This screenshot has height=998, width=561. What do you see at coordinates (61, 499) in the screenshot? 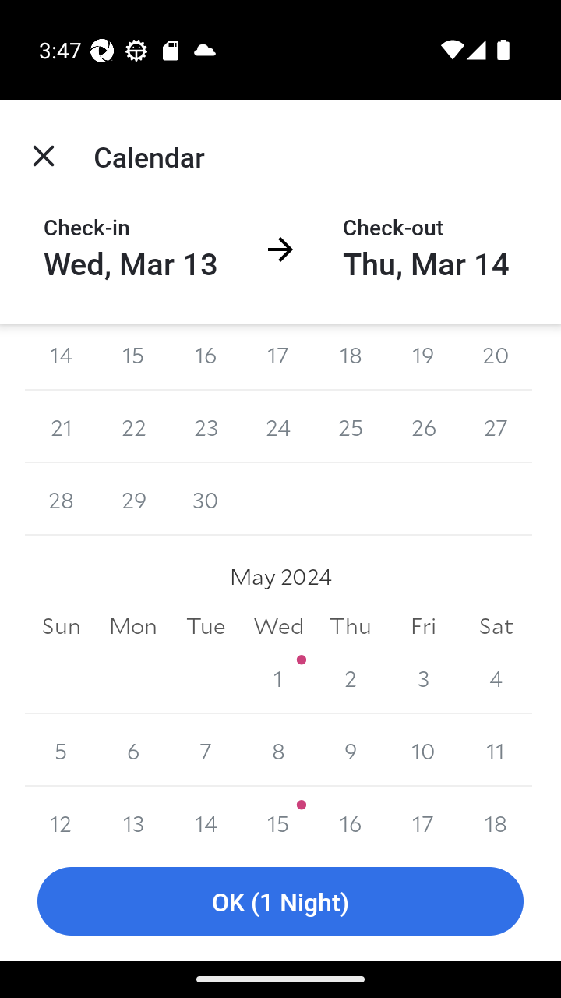
I see `28 28 April 2024` at bounding box center [61, 499].